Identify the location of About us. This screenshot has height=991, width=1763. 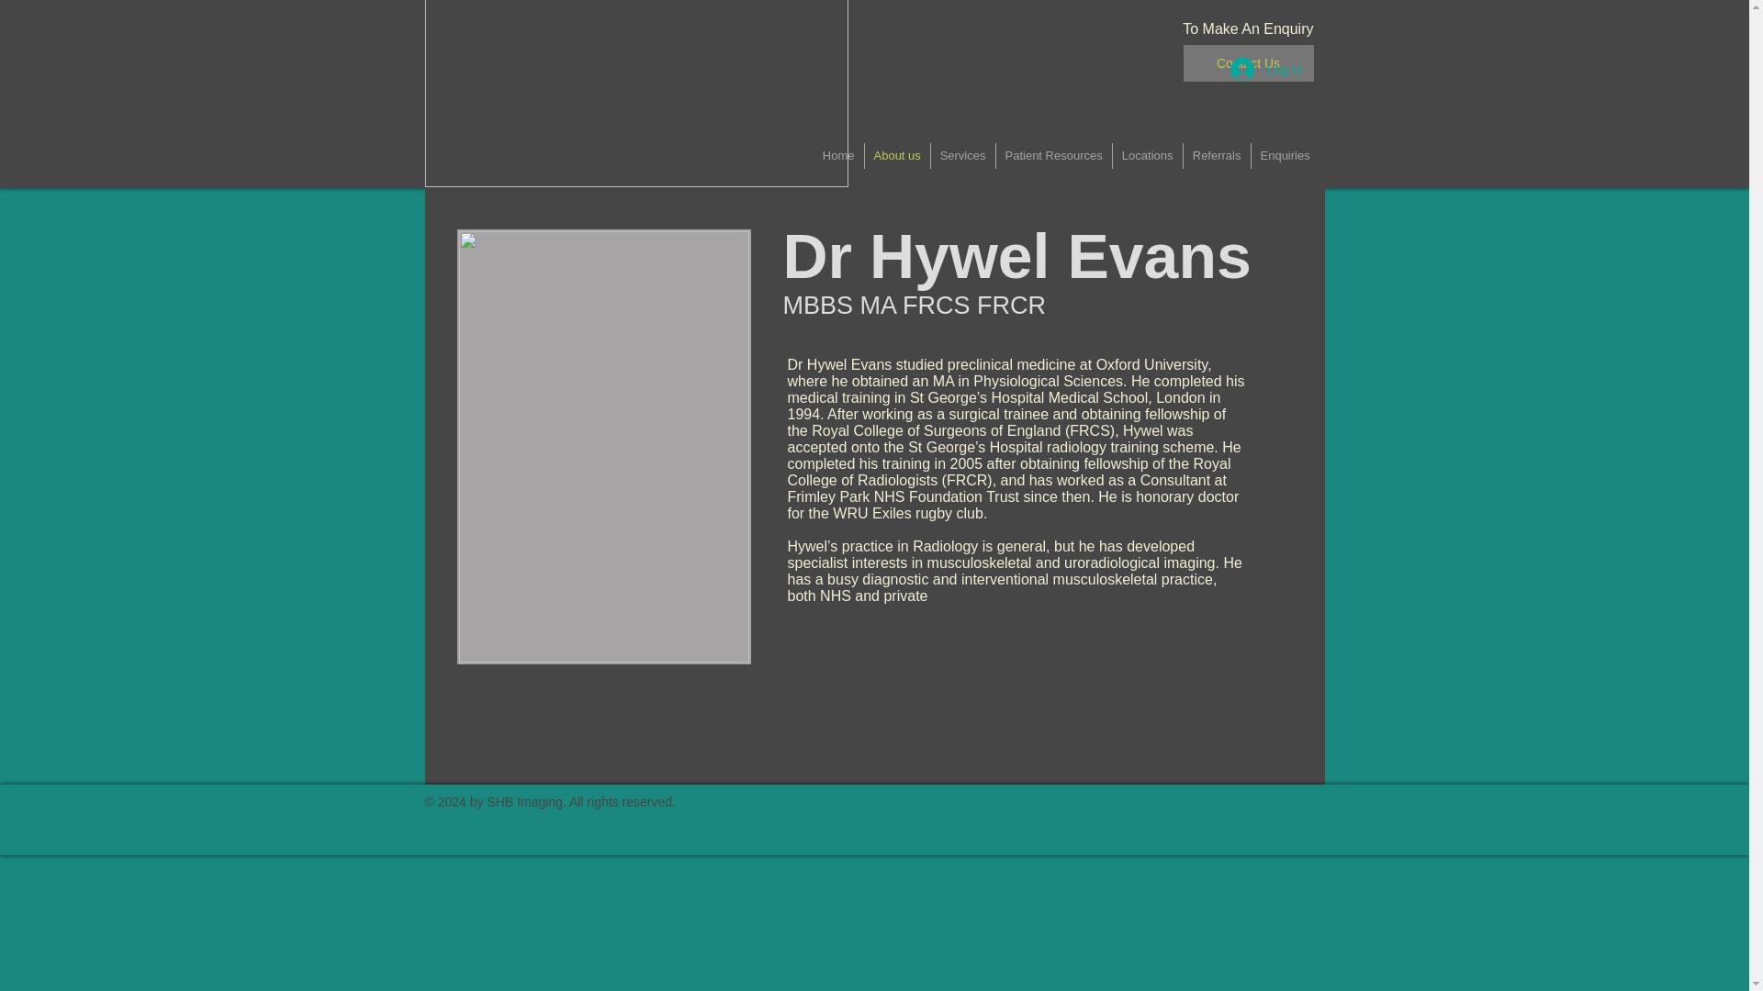
(898, 155).